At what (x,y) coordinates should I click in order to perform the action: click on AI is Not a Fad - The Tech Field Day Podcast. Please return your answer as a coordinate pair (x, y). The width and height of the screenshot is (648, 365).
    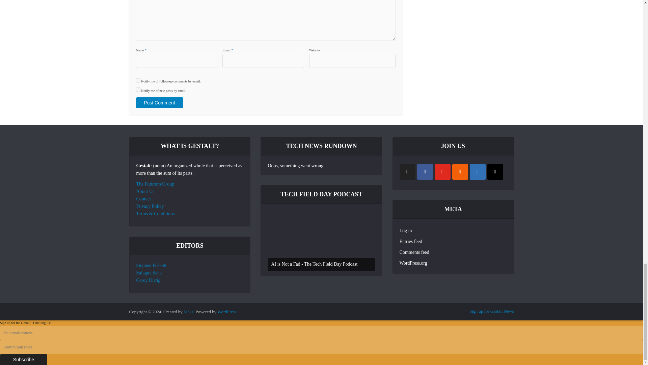
    Looking at the image, I should click on (321, 241).